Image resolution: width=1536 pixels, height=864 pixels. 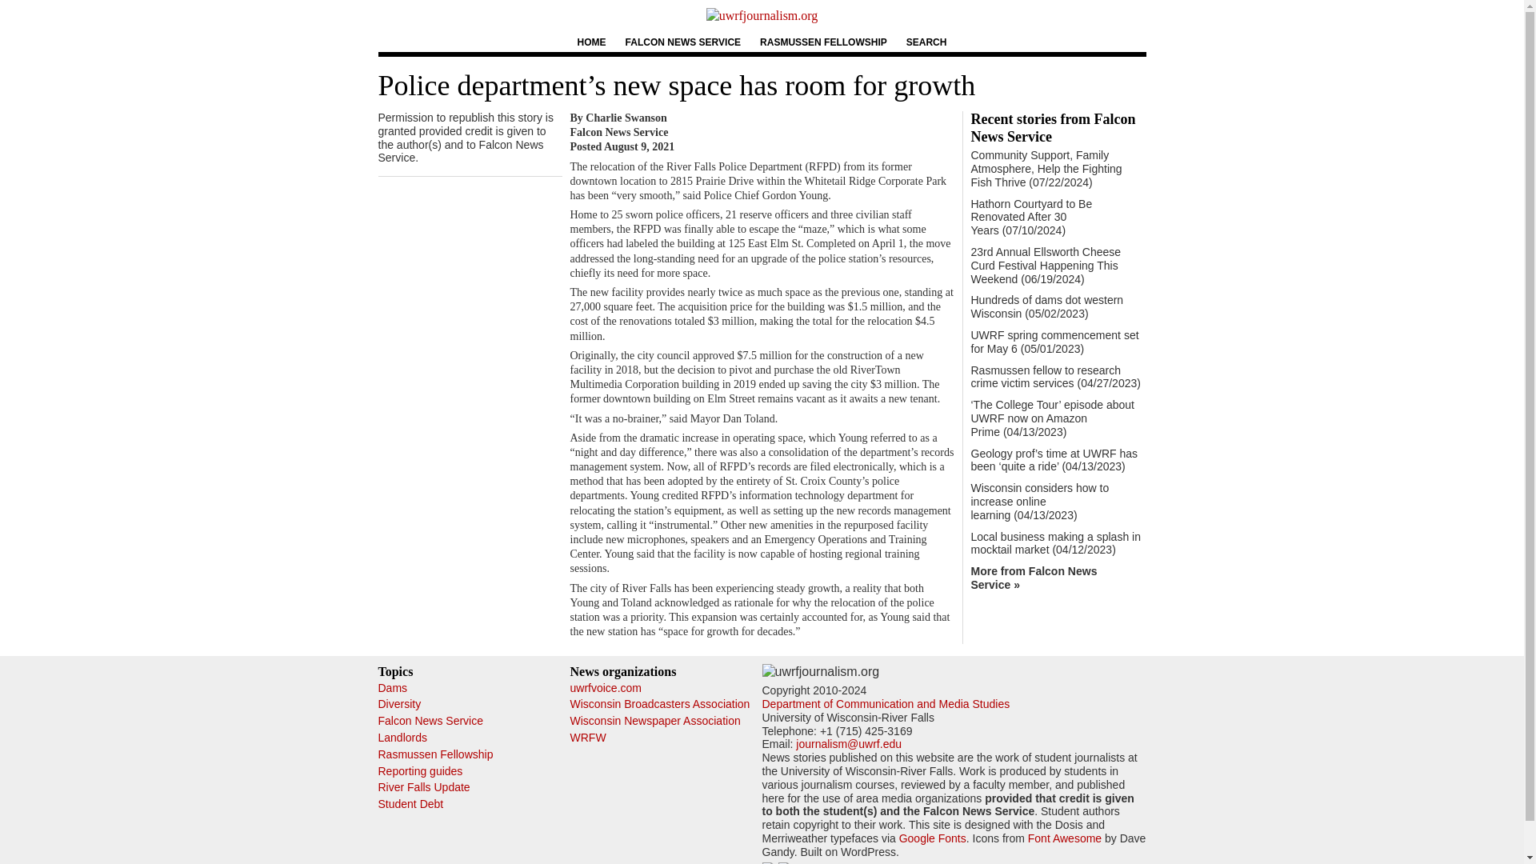 What do you see at coordinates (392, 688) in the screenshot?
I see `Dams` at bounding box center [392, 688].